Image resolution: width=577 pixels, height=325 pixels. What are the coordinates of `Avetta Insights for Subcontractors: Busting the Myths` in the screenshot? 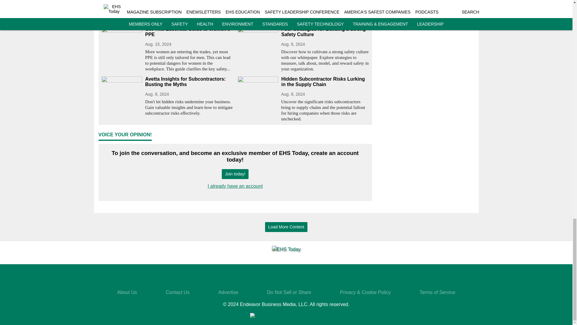 It's located at (189, 82).